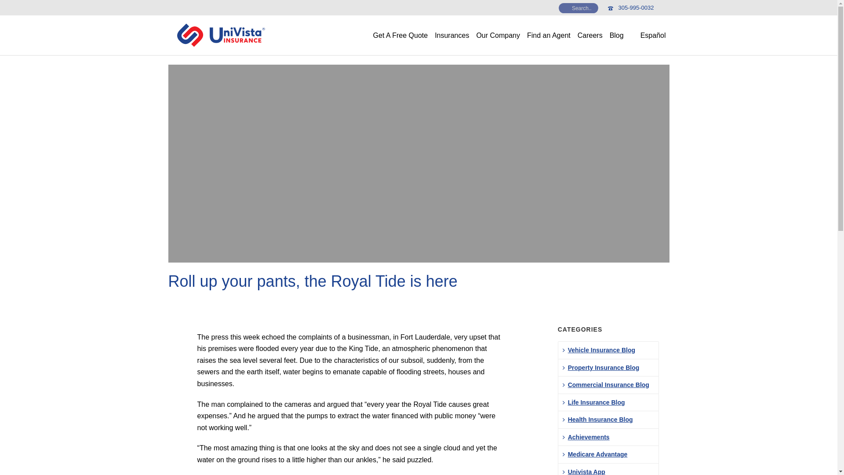 The width and height of the screenshot is (844, 475). I want to click on Find an Agent, so click(549, 35).